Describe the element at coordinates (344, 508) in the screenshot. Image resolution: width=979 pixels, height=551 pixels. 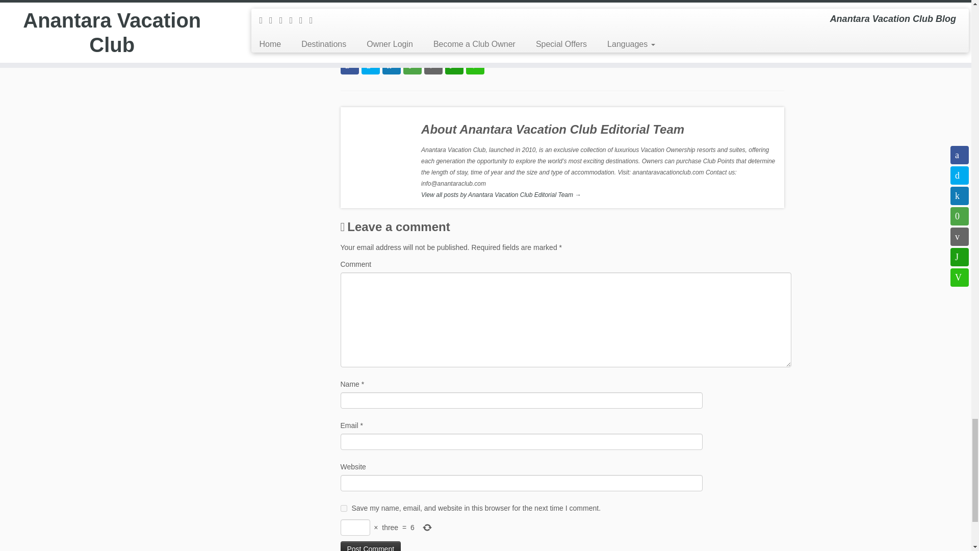
I see `yes` at that location.